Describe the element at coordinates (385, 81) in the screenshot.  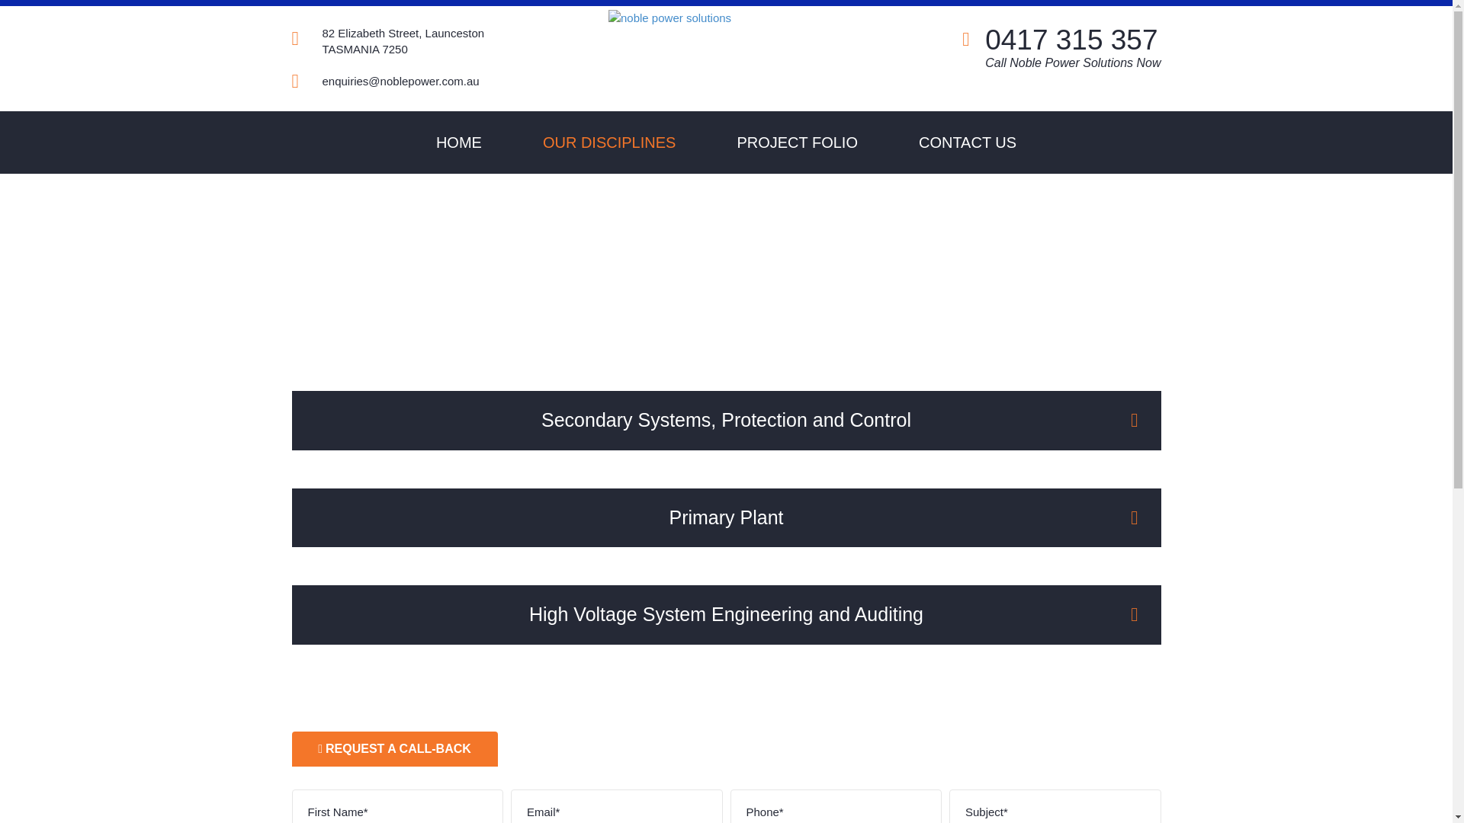
I see `enquiries@noblepower.com.au` at that location.